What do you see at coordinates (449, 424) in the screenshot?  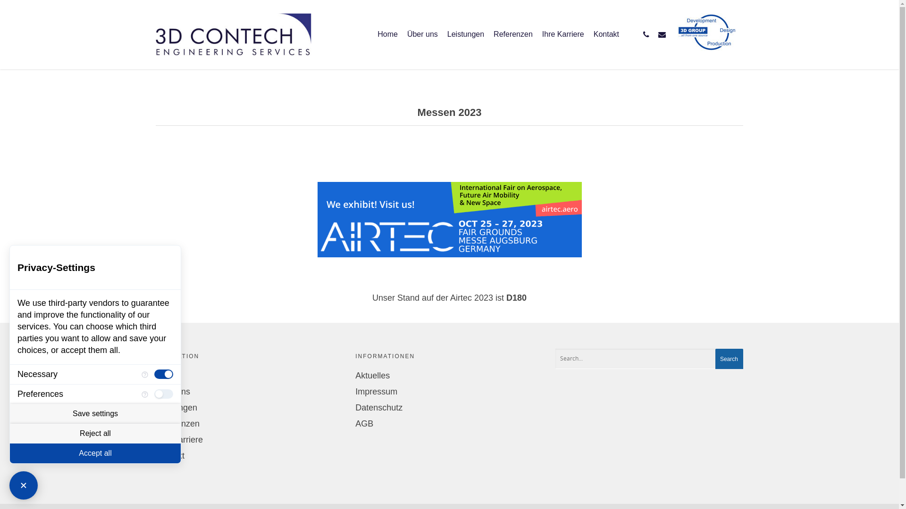 I see `AGB` at bounding box center [449, 424].